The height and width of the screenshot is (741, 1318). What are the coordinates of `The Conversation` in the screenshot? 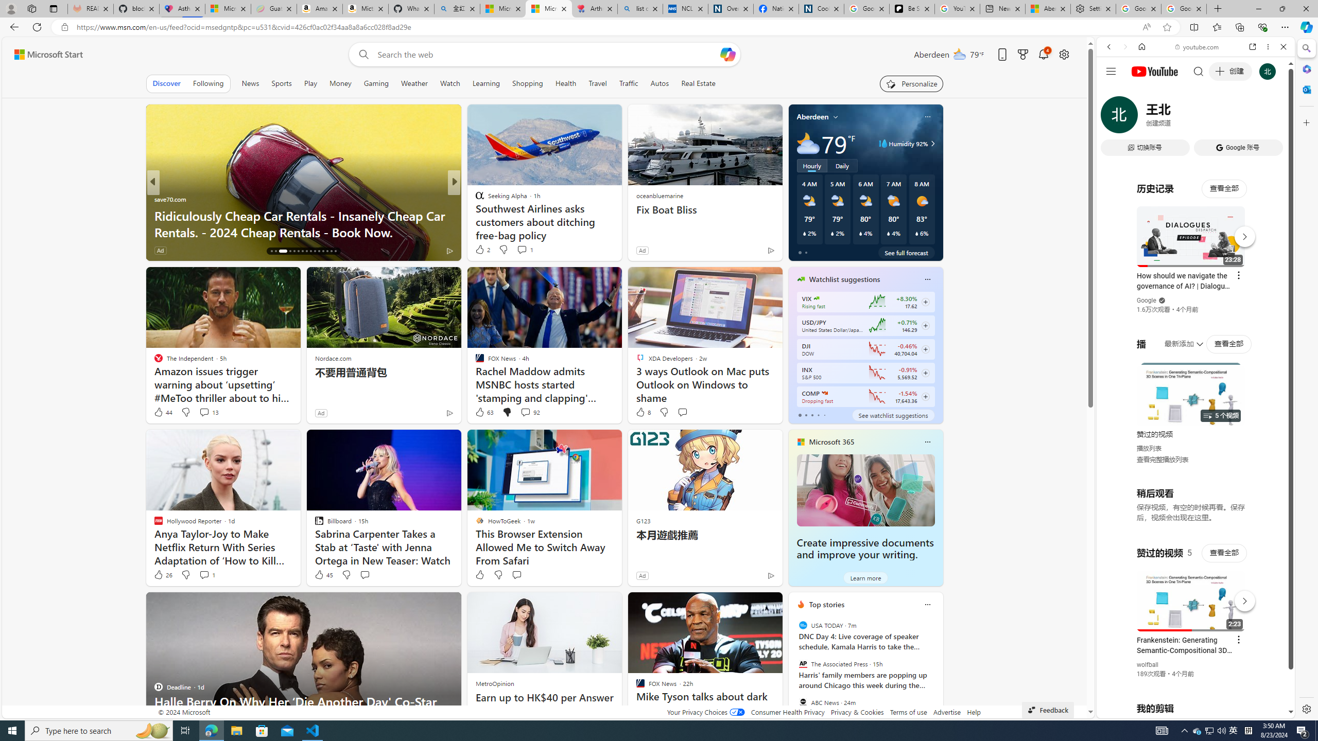 It's located at (475, 215).